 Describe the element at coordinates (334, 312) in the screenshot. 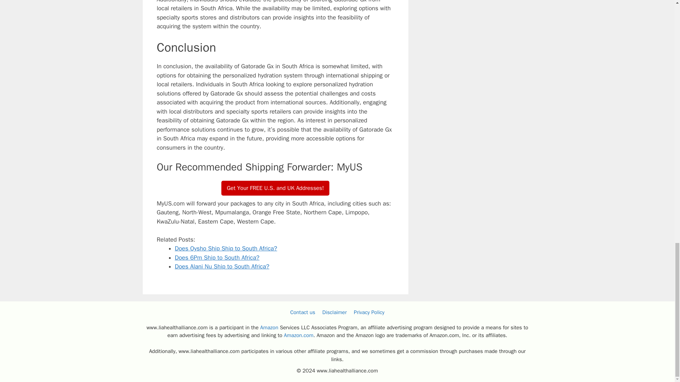

I see `Disclaimer` at that location.